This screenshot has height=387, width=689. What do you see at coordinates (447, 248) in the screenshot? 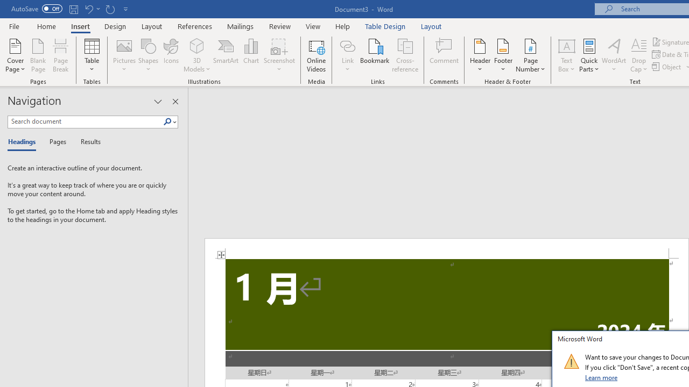
I see `Header -Section 1-` at bounding box center [447, 248].